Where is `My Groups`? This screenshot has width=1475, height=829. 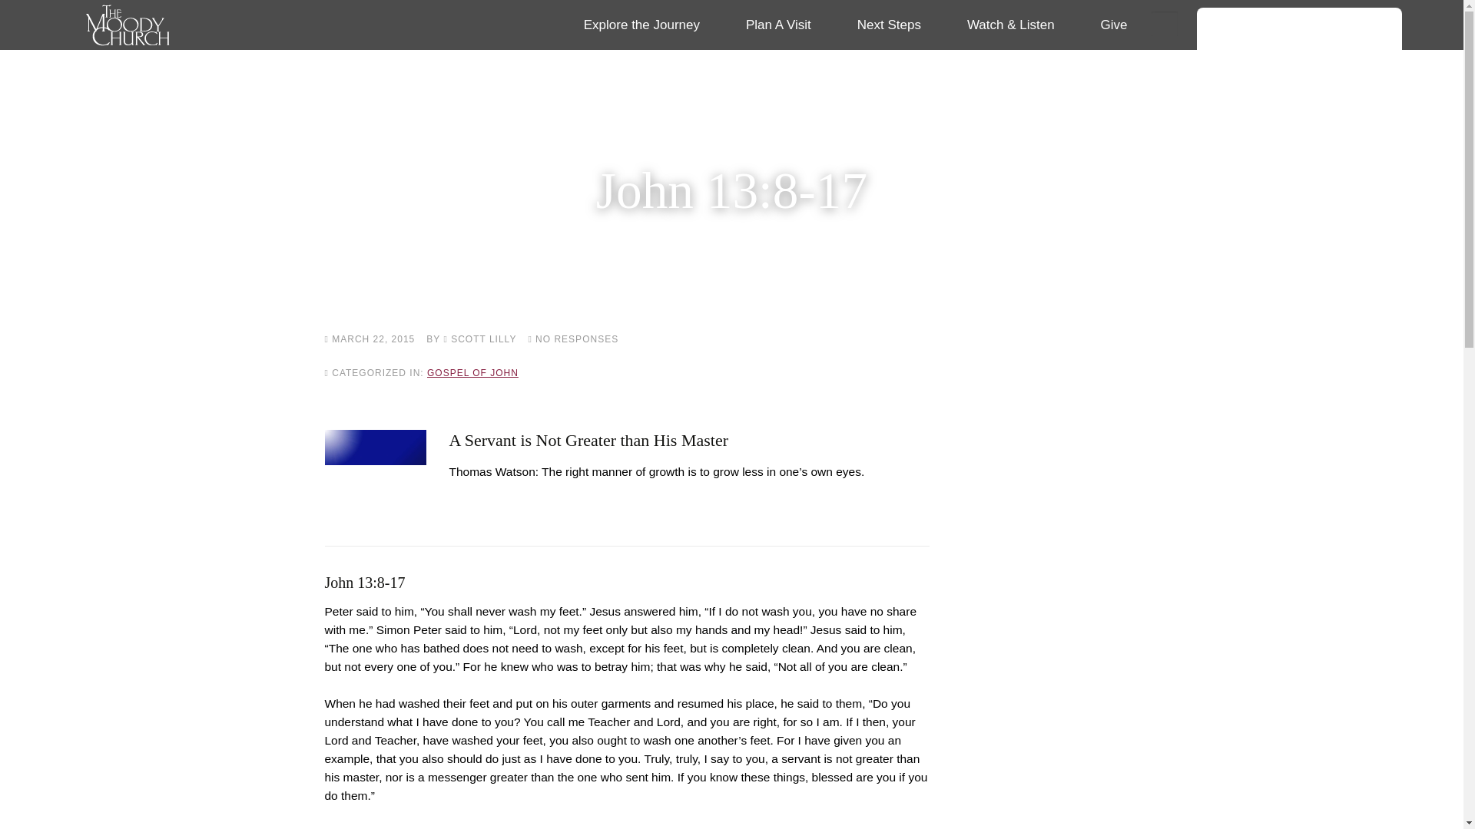 My Groups is located at coordinates (1300, 246).